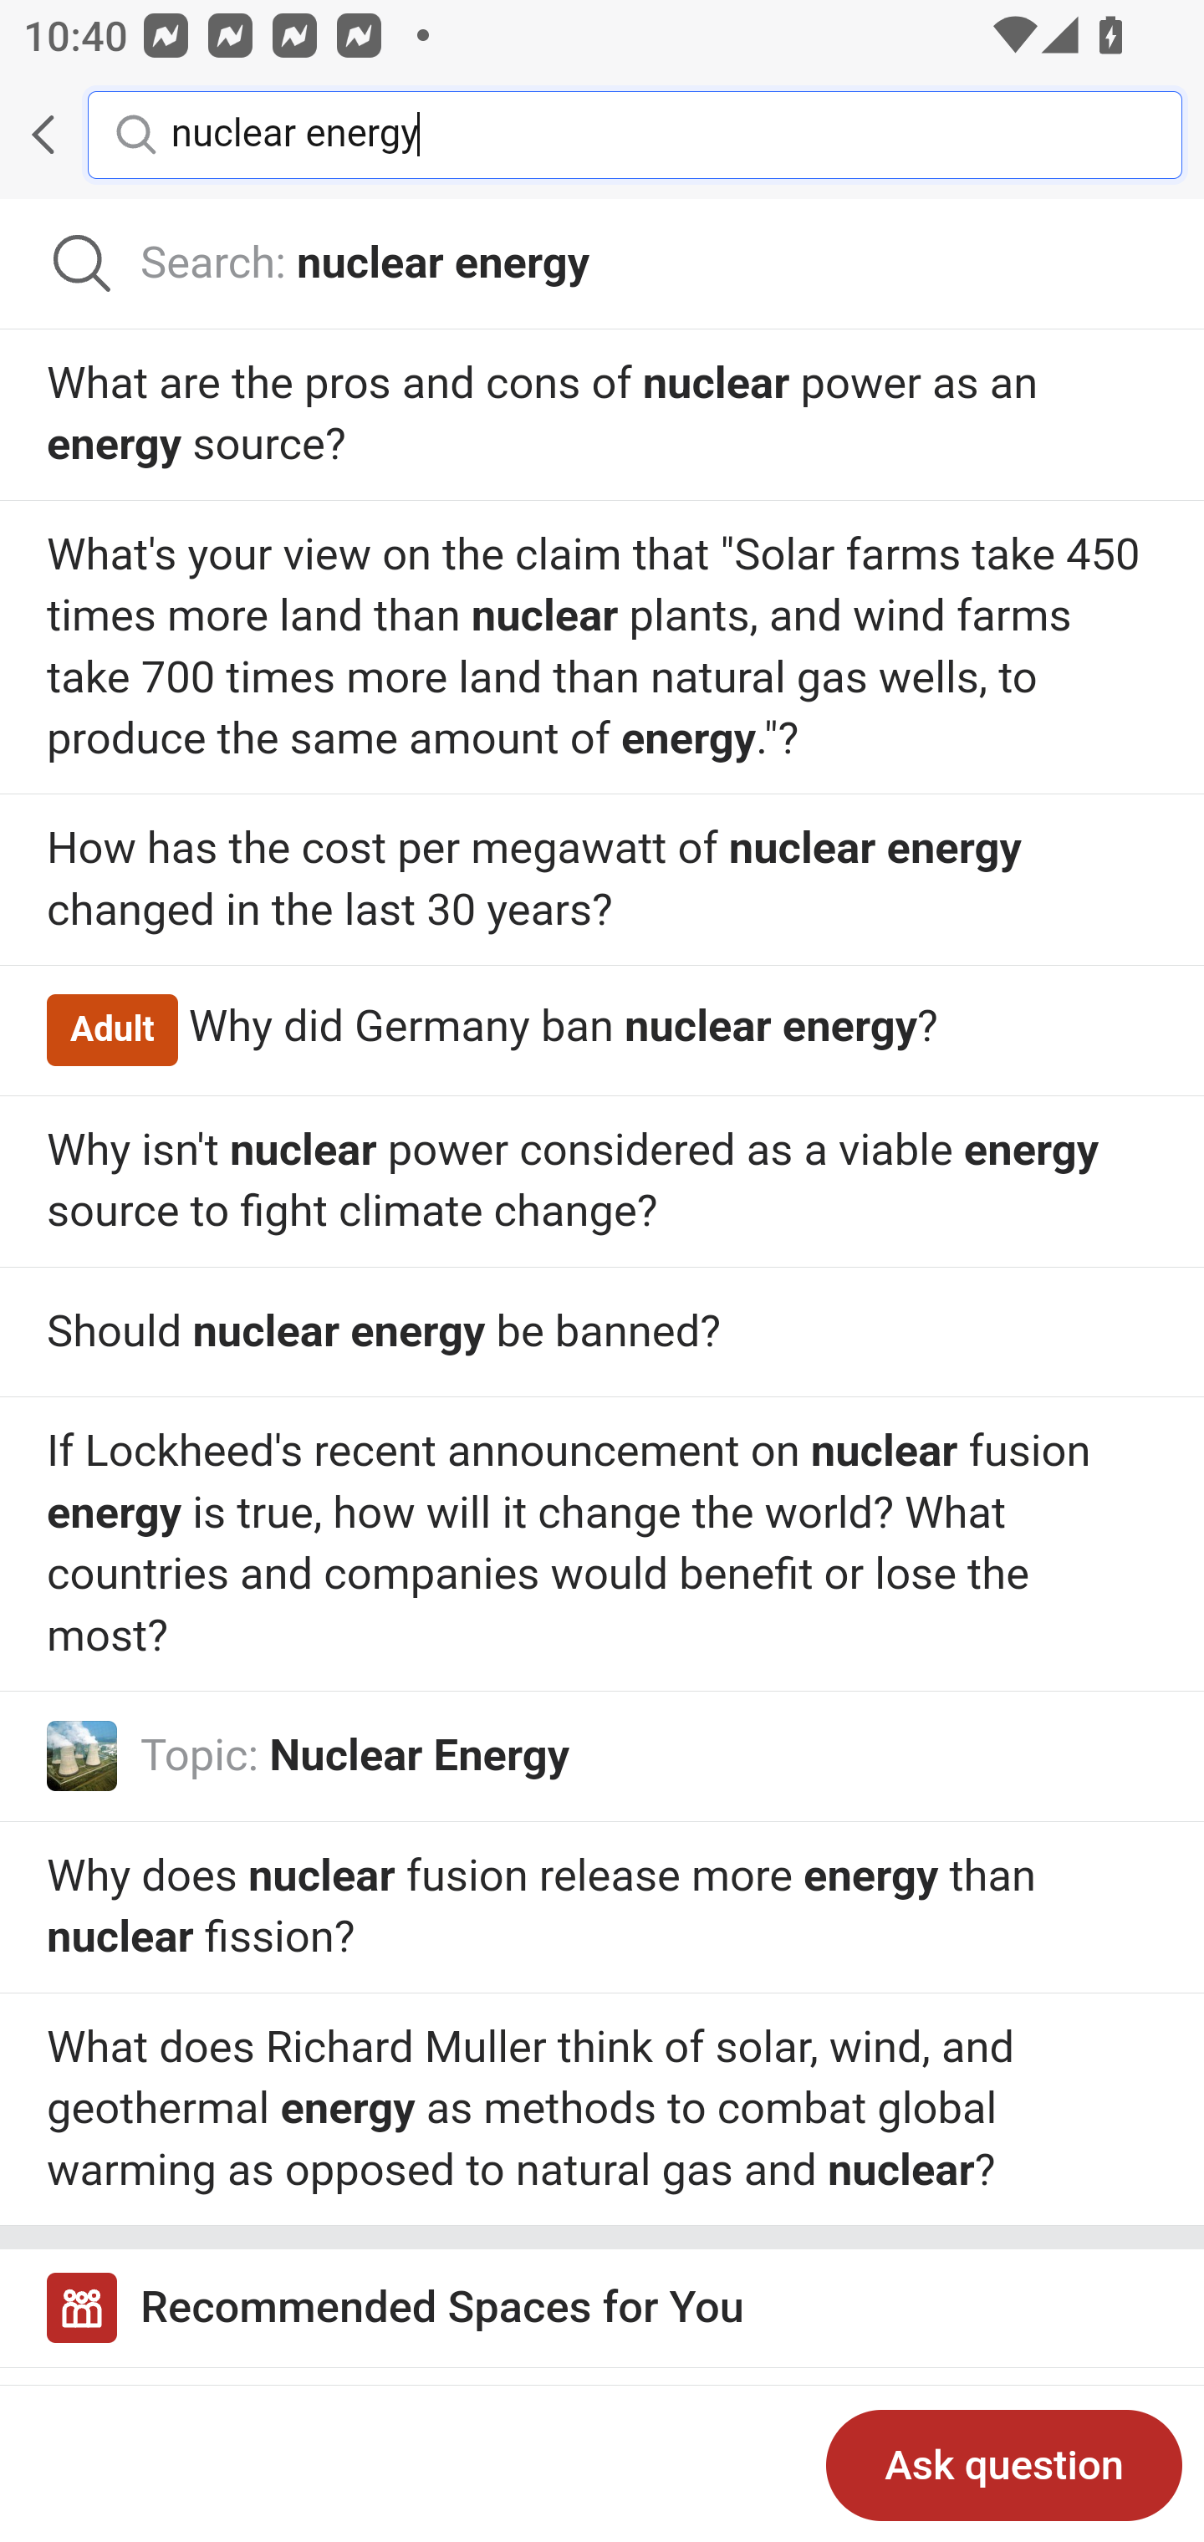 Image resolution: width=1204 pixels, height=2542 pixels. I want to click on Search: nu, so click(602, 264).